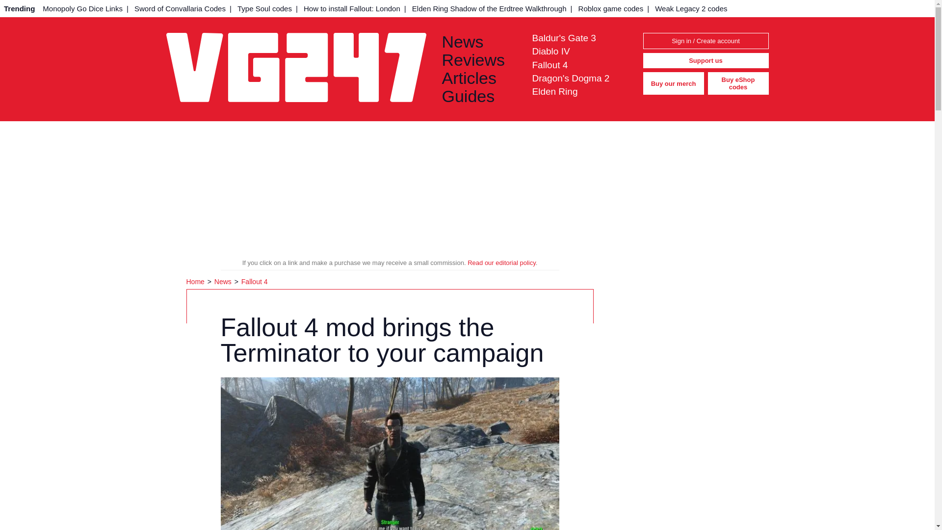  I want to click on Fallout 4, so click(549, 65).